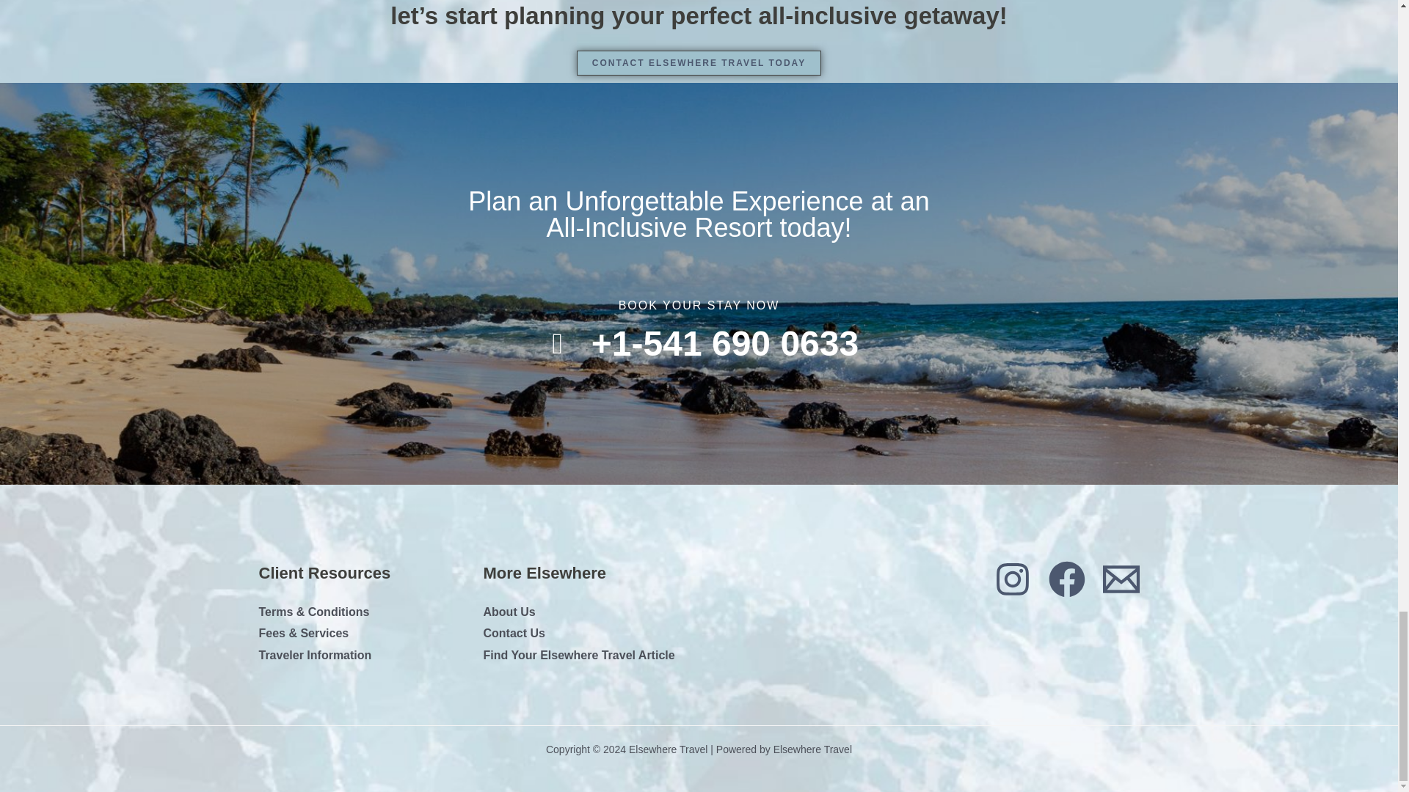 This screenshot has height=792, width=1409. What do you see at coordinates (578, 654) in the screenshot?
I see `Find Your Elsewhere Travel Article` at bounding box center [578, 654].